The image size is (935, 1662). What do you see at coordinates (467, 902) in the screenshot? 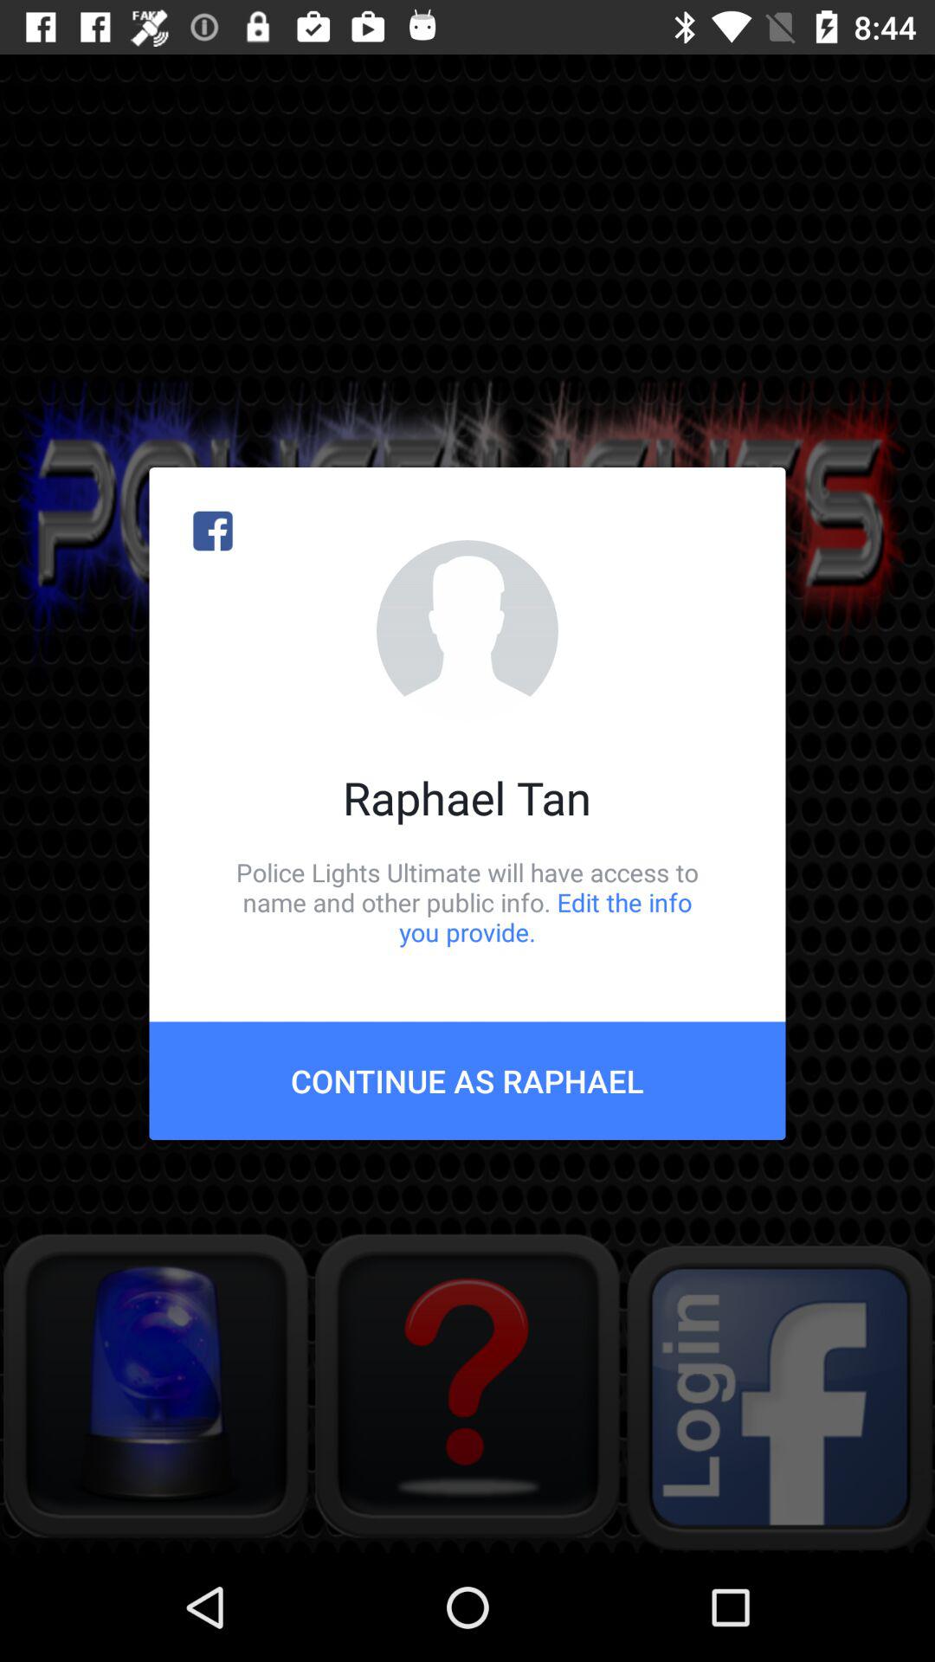
I see `open the police lights ultimate` at bounding box center [467, 902].